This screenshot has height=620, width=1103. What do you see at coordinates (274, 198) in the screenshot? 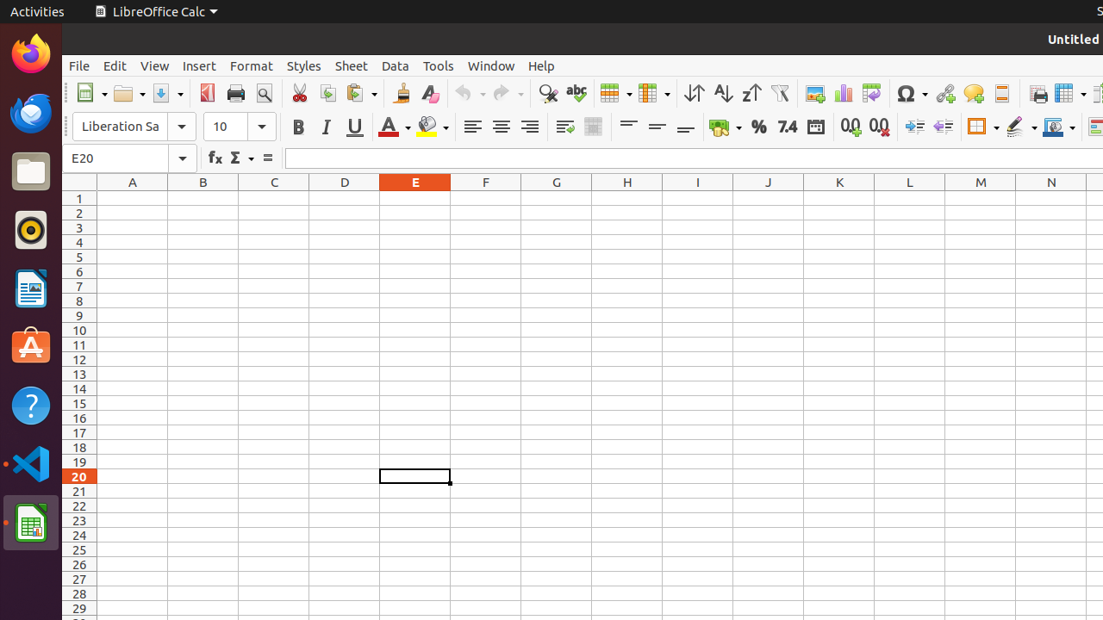
I see `C1` at bounding box center [274, 198].